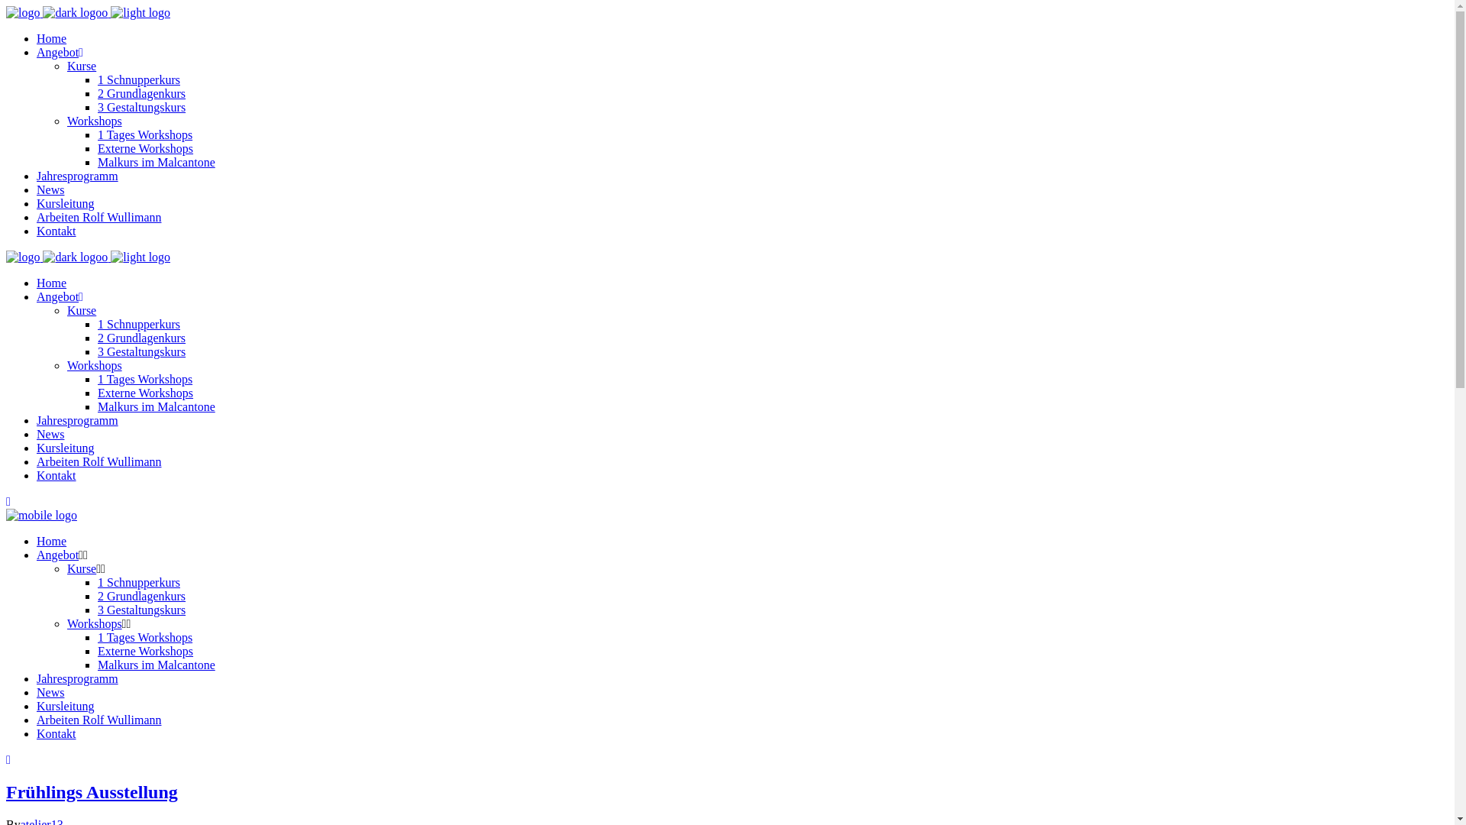 This screenshot has width=1466, height=825. What do you see at coordinates (142, 107) in the screenshot?
I see `3 Gestaltungskurs` at bounding box center [142, 107].